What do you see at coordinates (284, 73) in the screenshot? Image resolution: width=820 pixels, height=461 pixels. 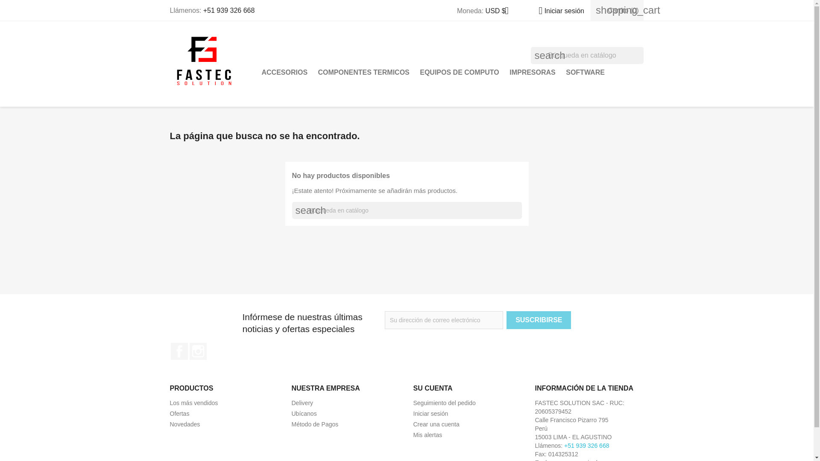 I see `ACCESORIOS` at bounding box center [284, 73].